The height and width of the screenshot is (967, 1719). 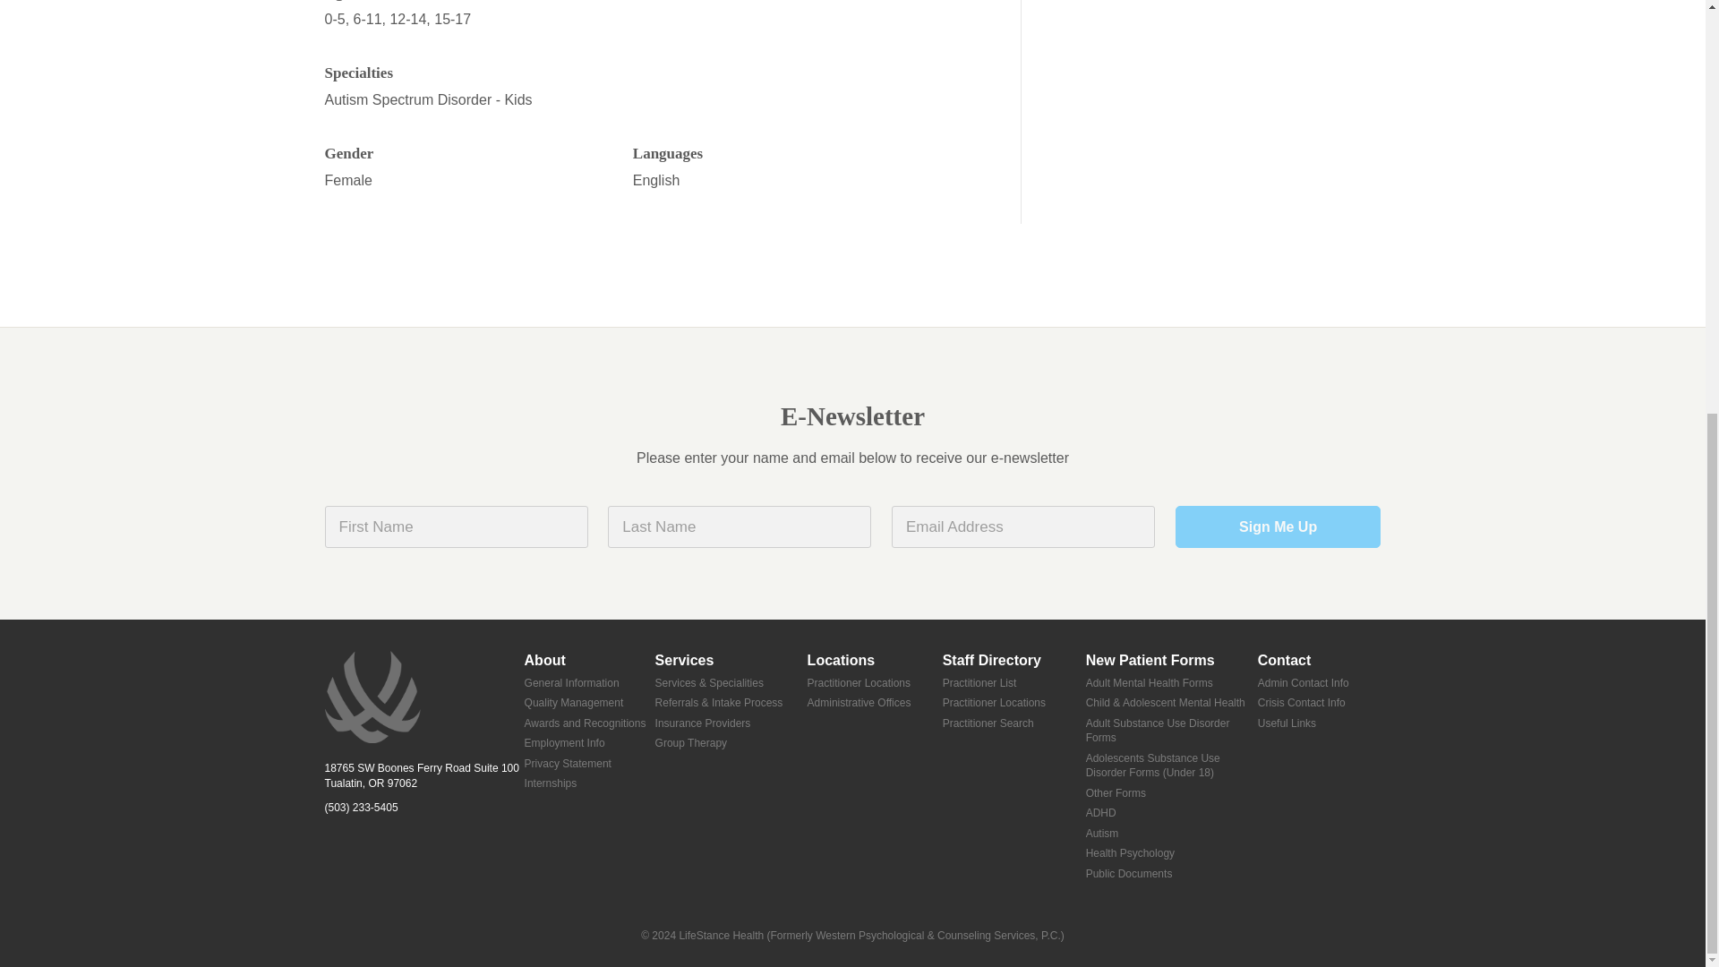 What do you see at coordinates (589, 661) in the screenshot?
I see `About` at bounding box center [589, 661].